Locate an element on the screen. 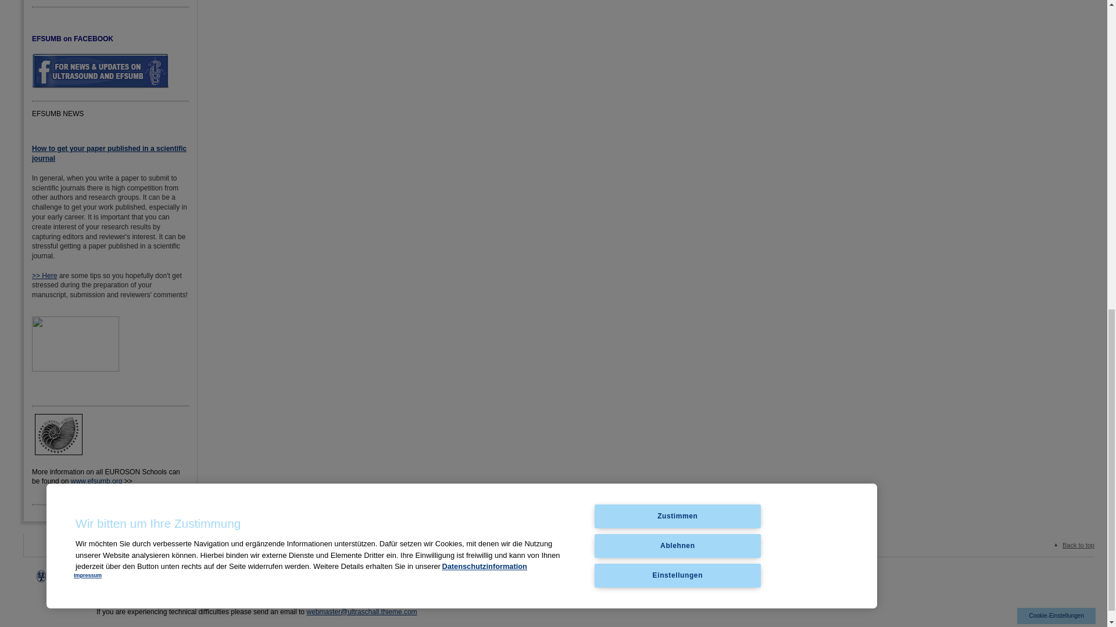 The image size is (1116, 627). Georg Thieme Verlag KG is located at coordinates (298, 574).